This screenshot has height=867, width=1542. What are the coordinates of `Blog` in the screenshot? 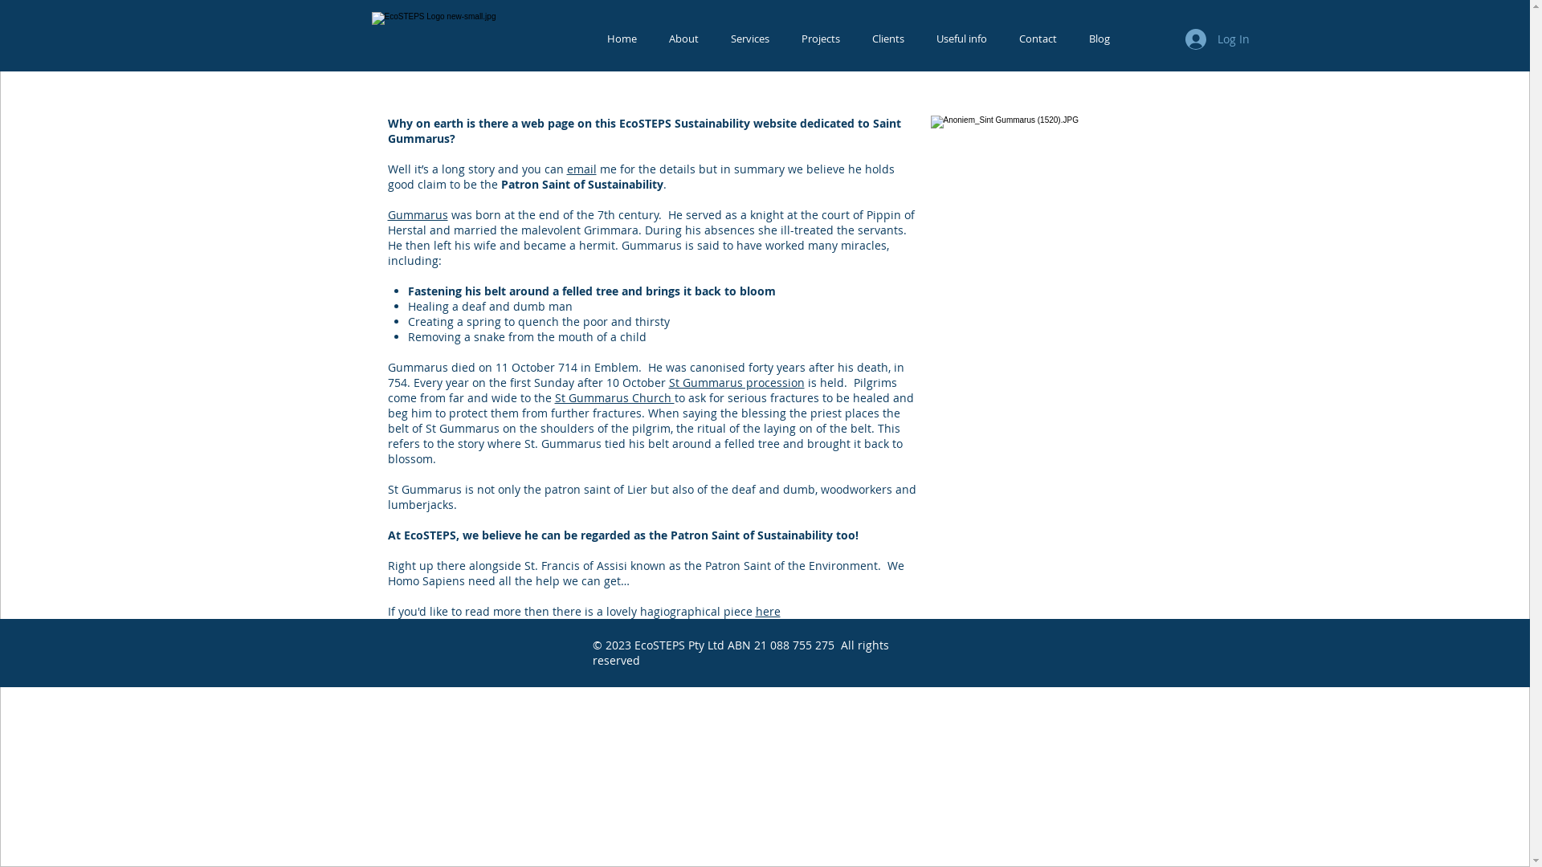 It's located at (1099, 39).